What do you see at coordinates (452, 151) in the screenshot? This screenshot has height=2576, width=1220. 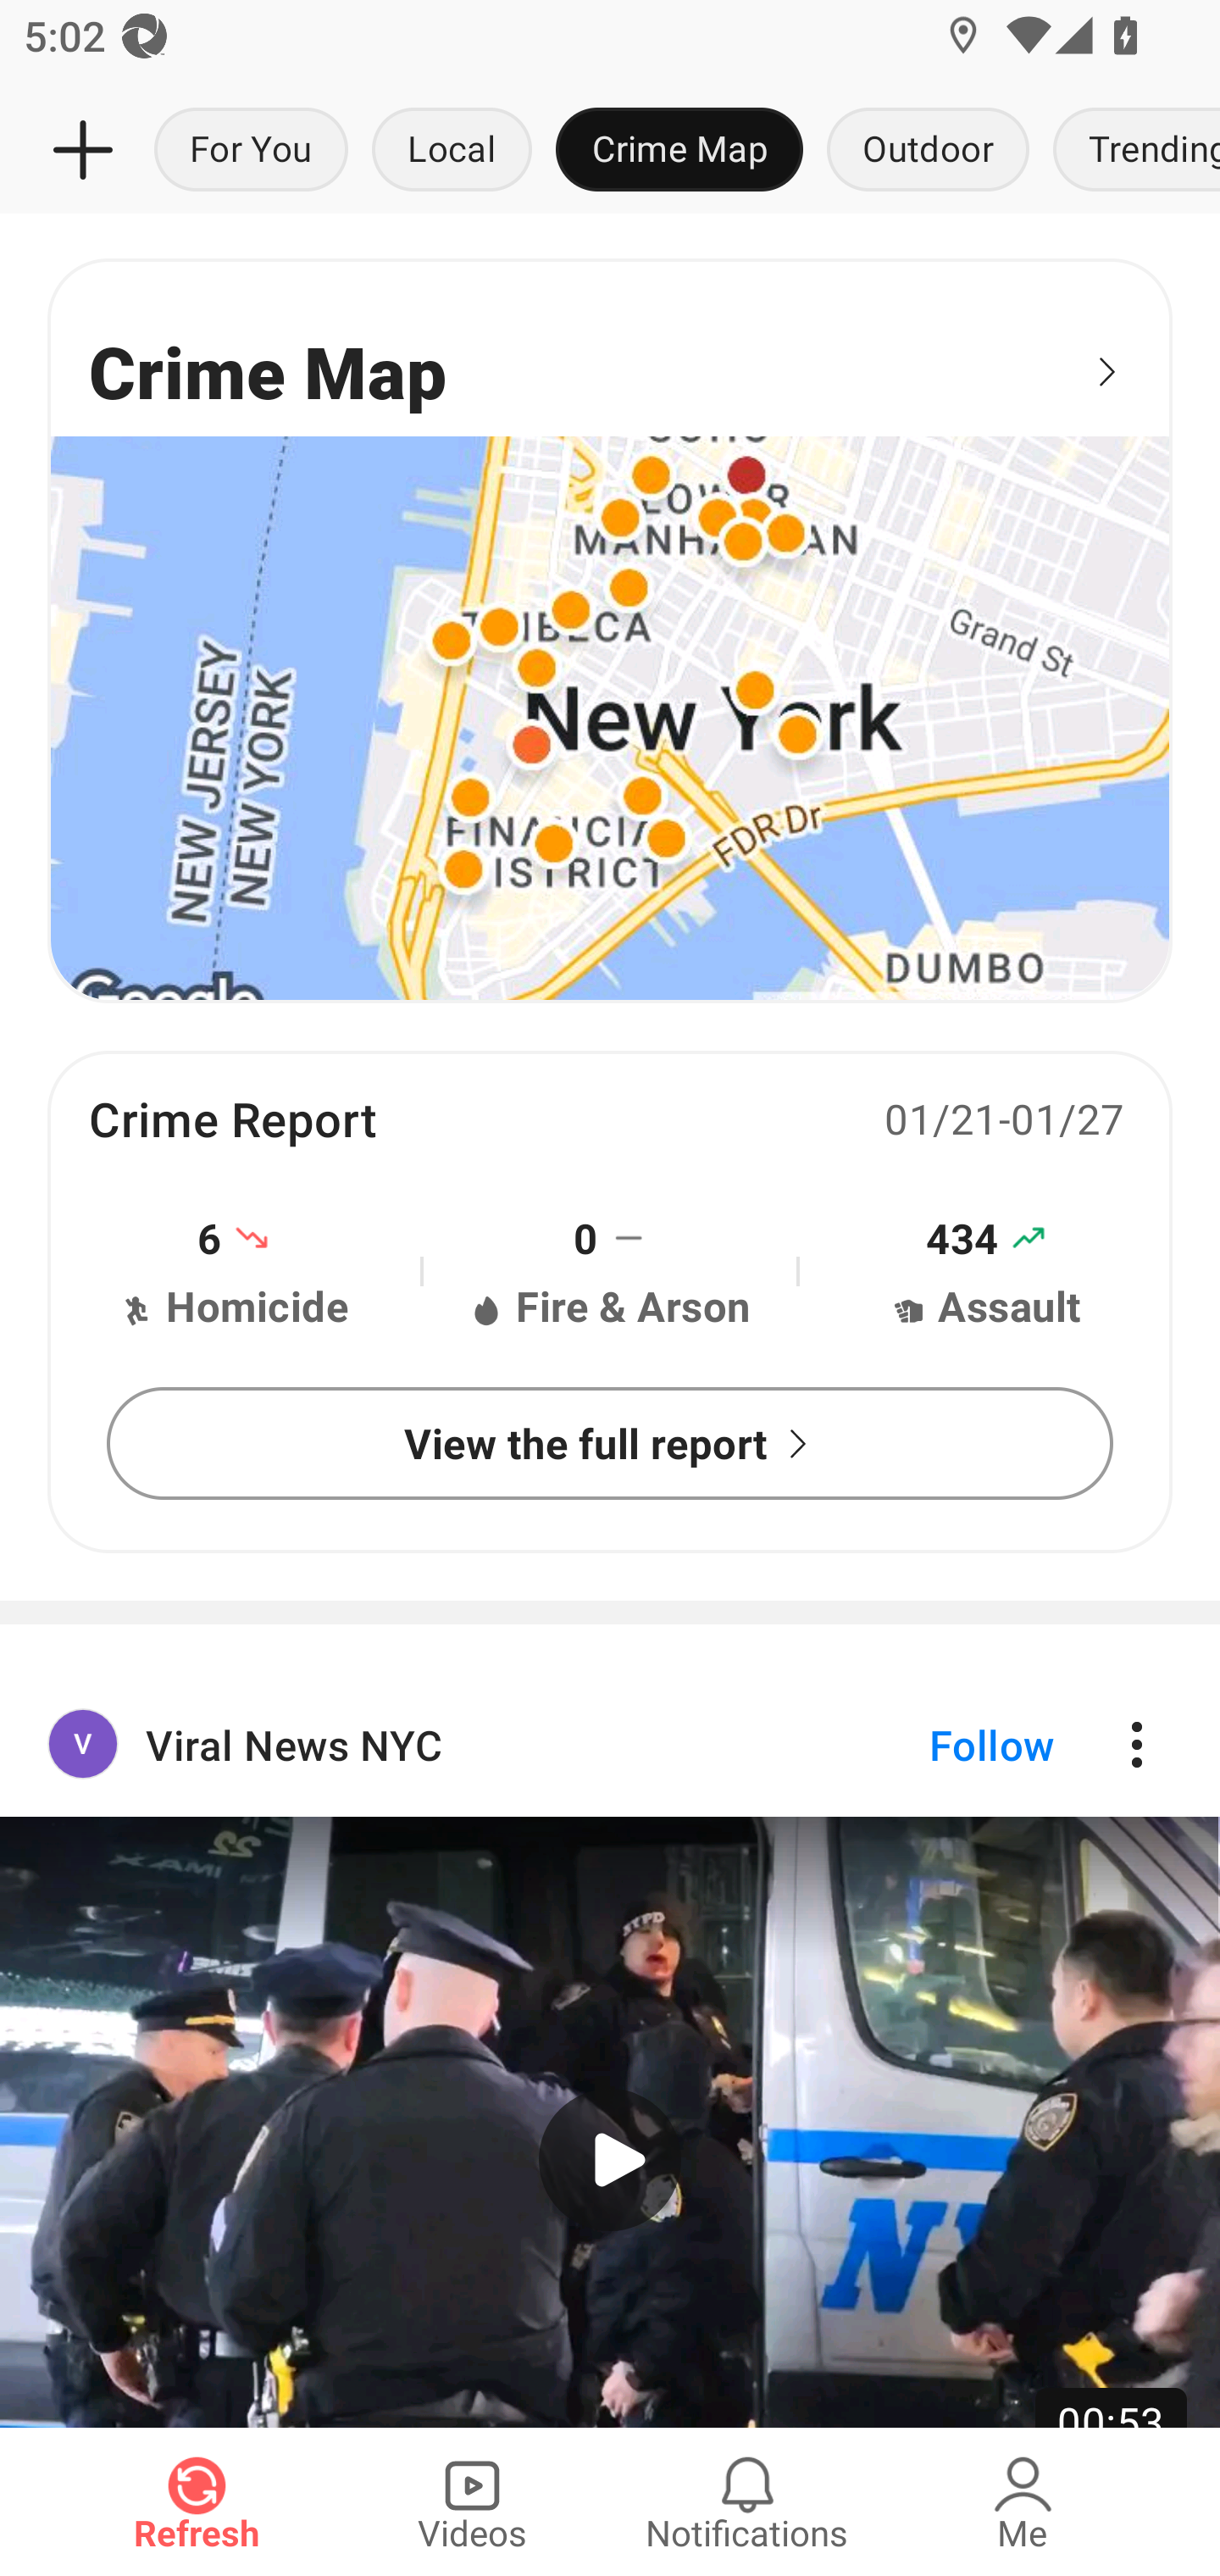 I see `Local` at bounding box center [452, 151].